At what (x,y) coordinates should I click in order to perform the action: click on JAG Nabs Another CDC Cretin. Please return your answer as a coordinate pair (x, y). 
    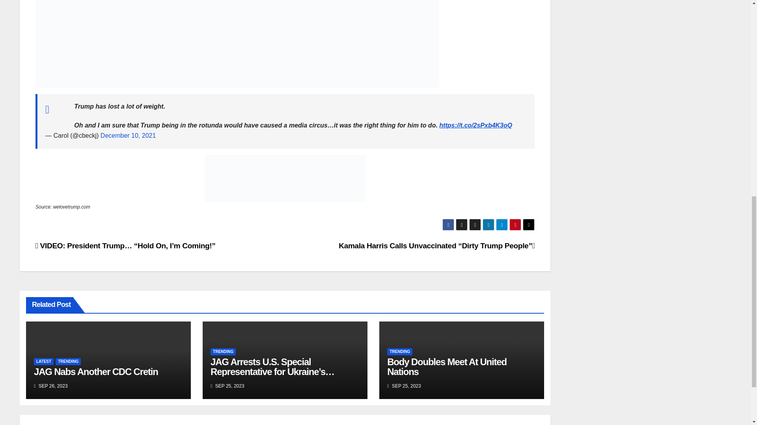
    Looking at the image, I should click on (96, 371).